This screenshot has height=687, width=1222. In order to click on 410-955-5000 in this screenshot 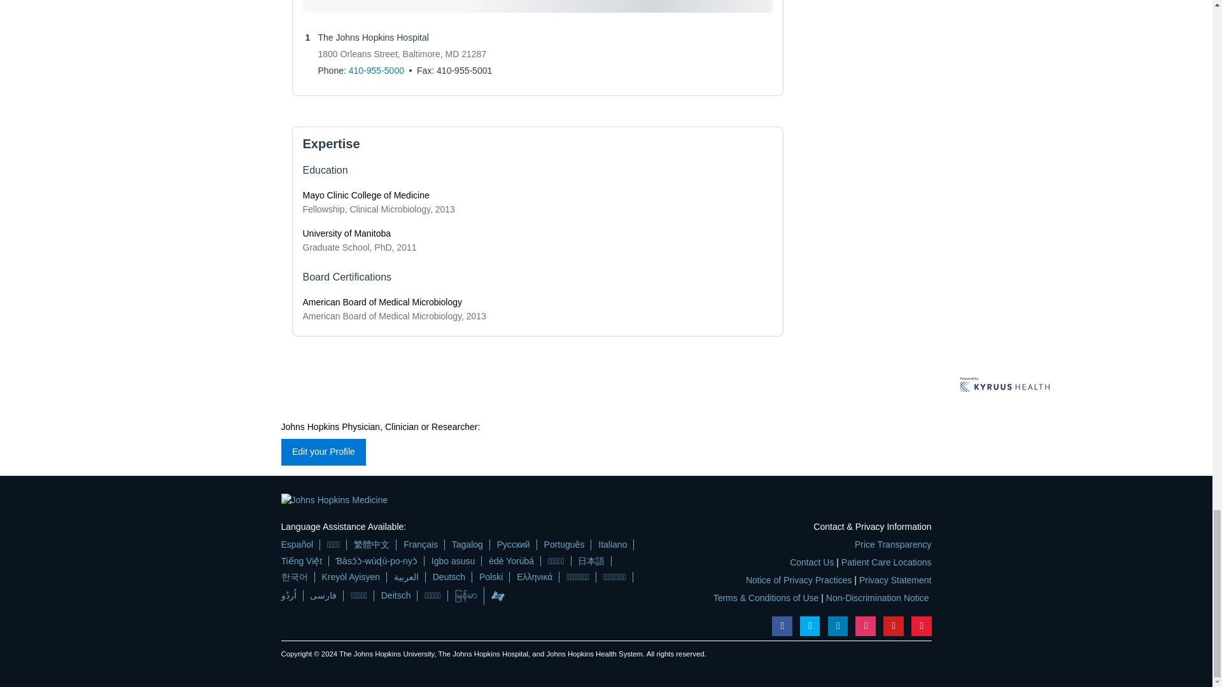, I will do `click(376, 70)`.